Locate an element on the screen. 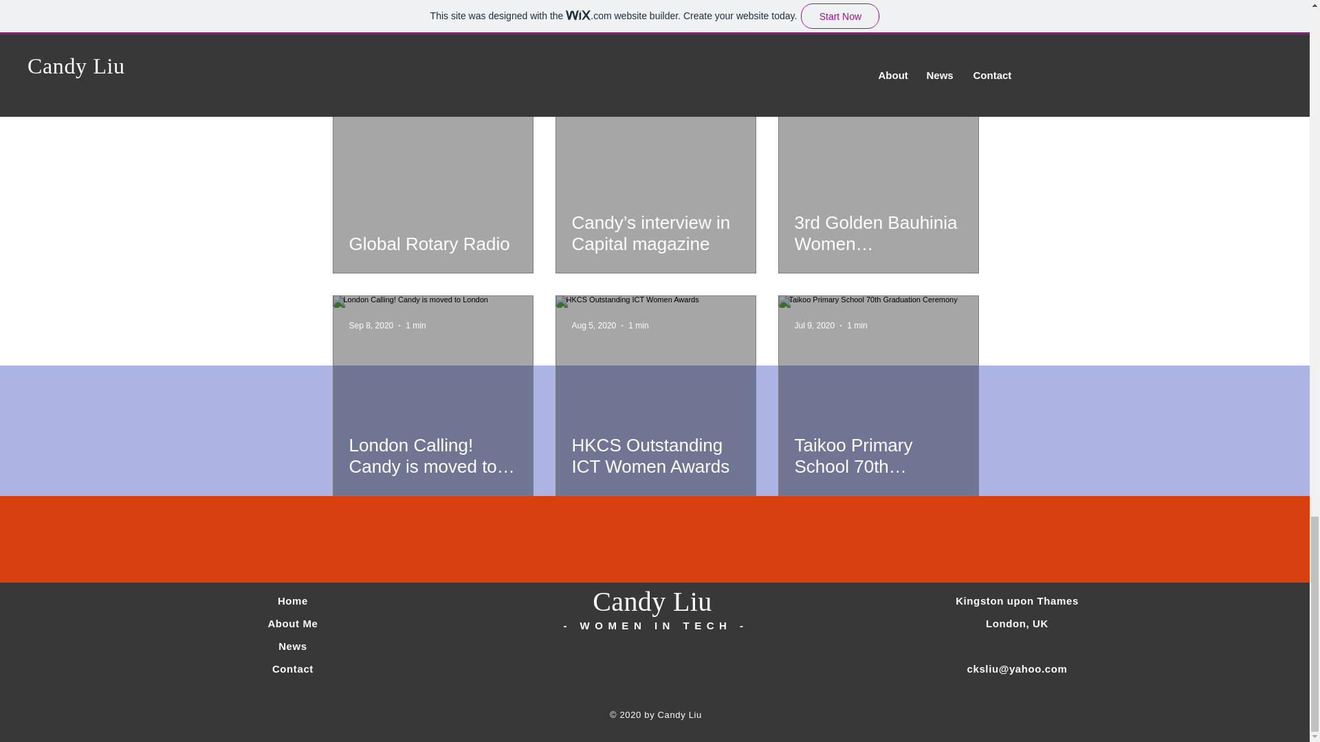 Image resolution: width=1320 pixels, height=742 pixels. Mar 1, 2021 is located at coordinates (594, 102).